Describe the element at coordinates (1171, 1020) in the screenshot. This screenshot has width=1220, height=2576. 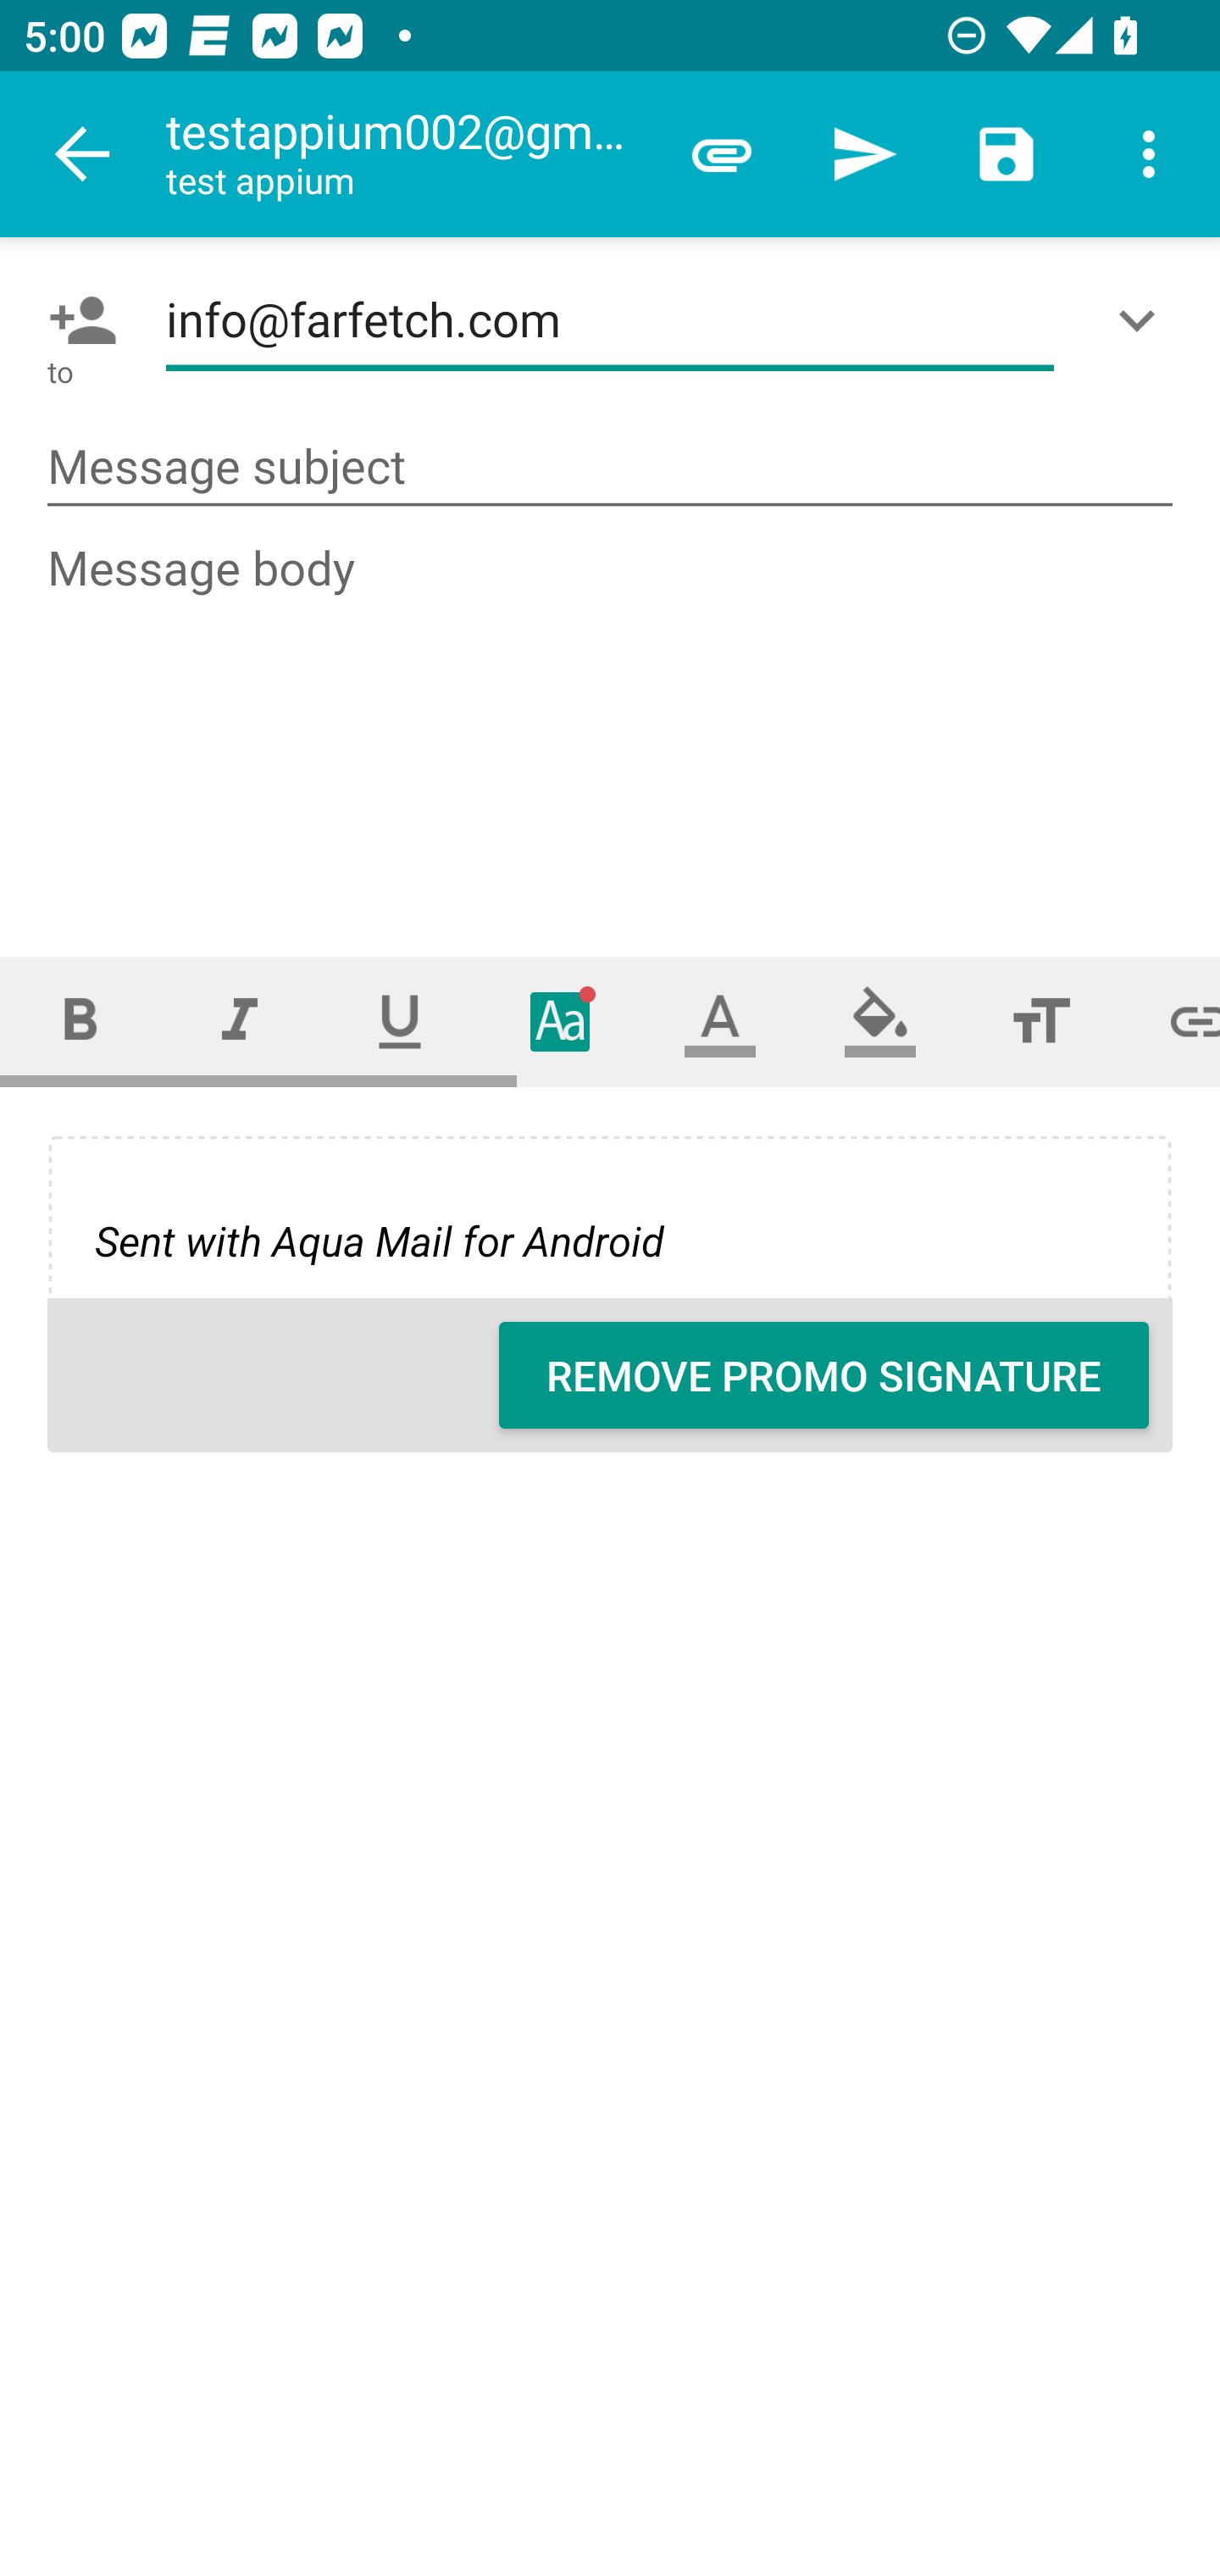
I see `Set link` at that location.